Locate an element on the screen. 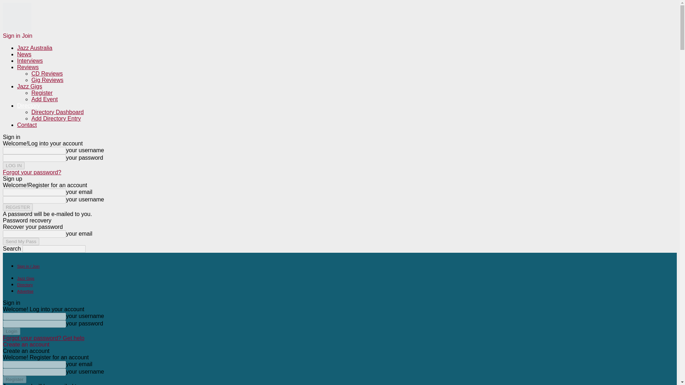 The width and height of the screenshot is (685, 385). Interviews is located at coordinates (30, 61).